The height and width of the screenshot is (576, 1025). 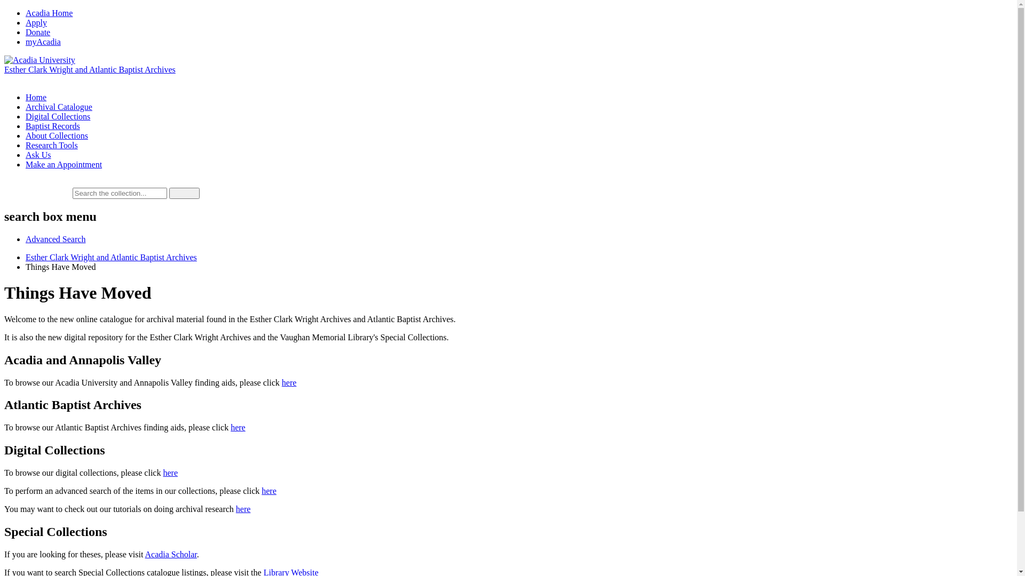 I want to click on Archival Catalogue, so click(x=59, y=107).